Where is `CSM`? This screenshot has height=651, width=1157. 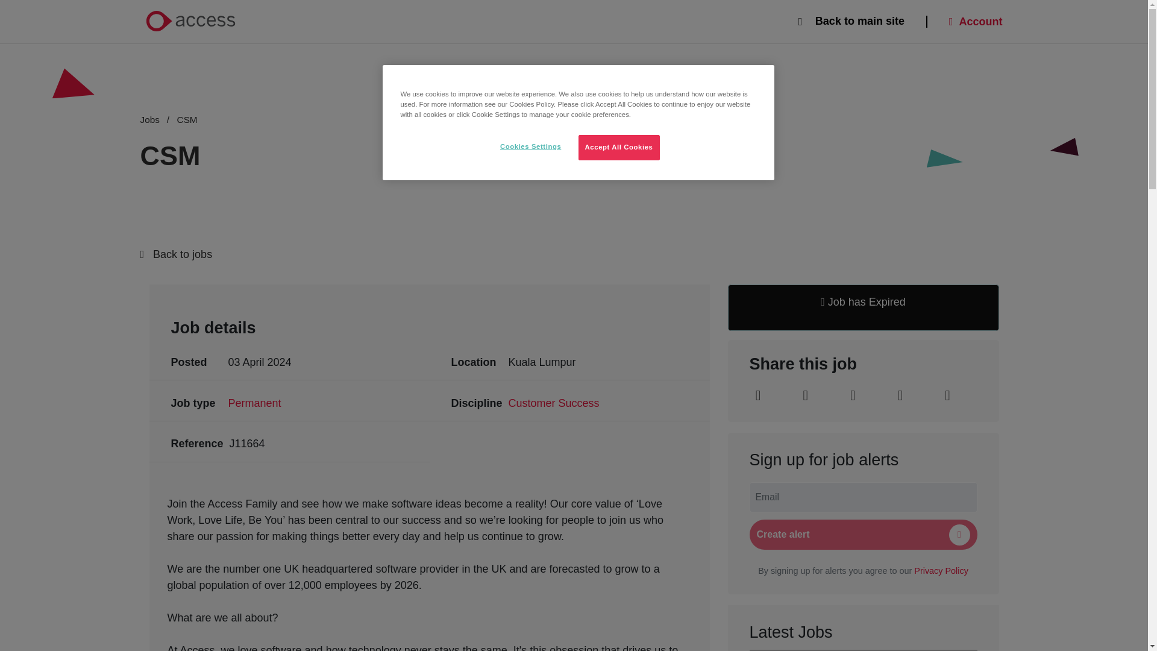
CSM is located at coordinates (187, 119).